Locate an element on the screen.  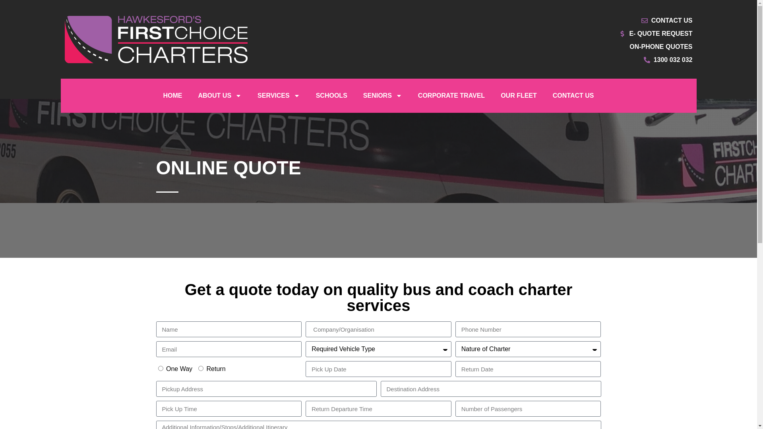
CONTACT US is located at coordinates (573, 96).